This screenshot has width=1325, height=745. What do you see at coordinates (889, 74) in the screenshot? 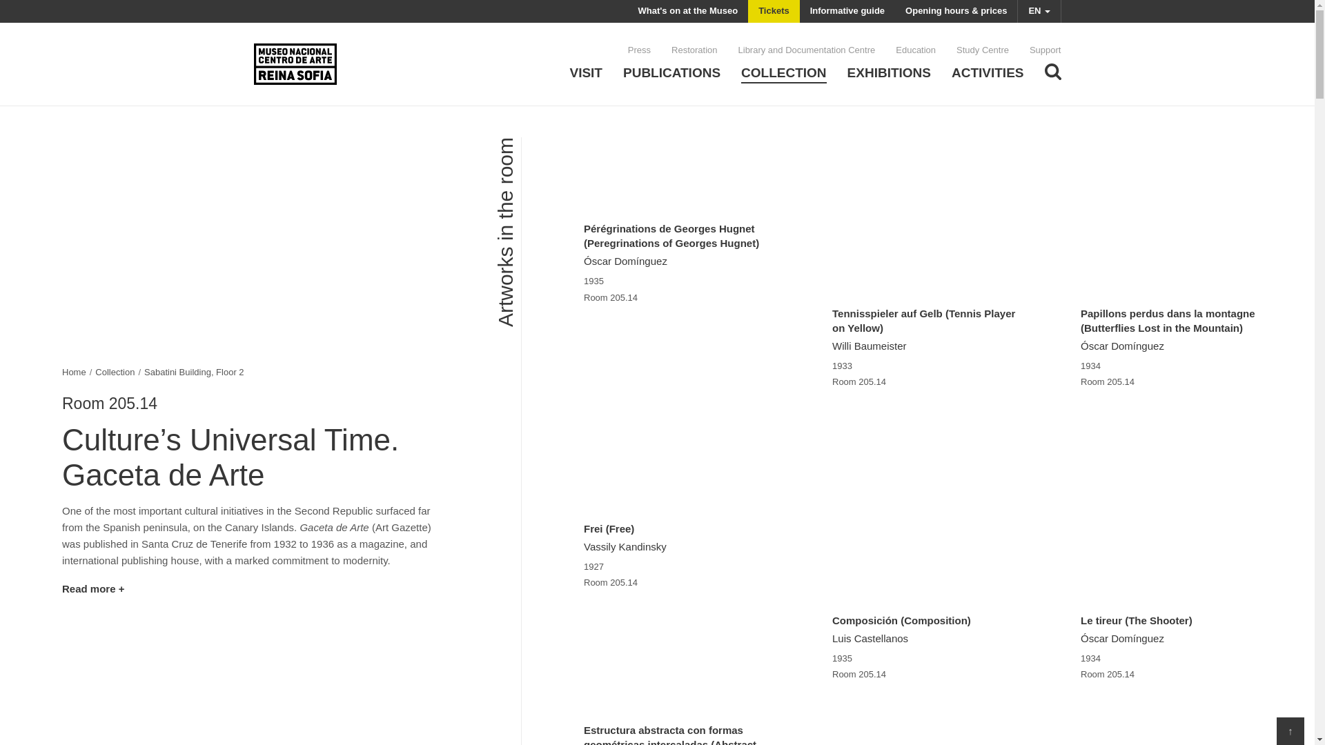
I see `EXHIBITIONS` at bounding box center [889, 74].